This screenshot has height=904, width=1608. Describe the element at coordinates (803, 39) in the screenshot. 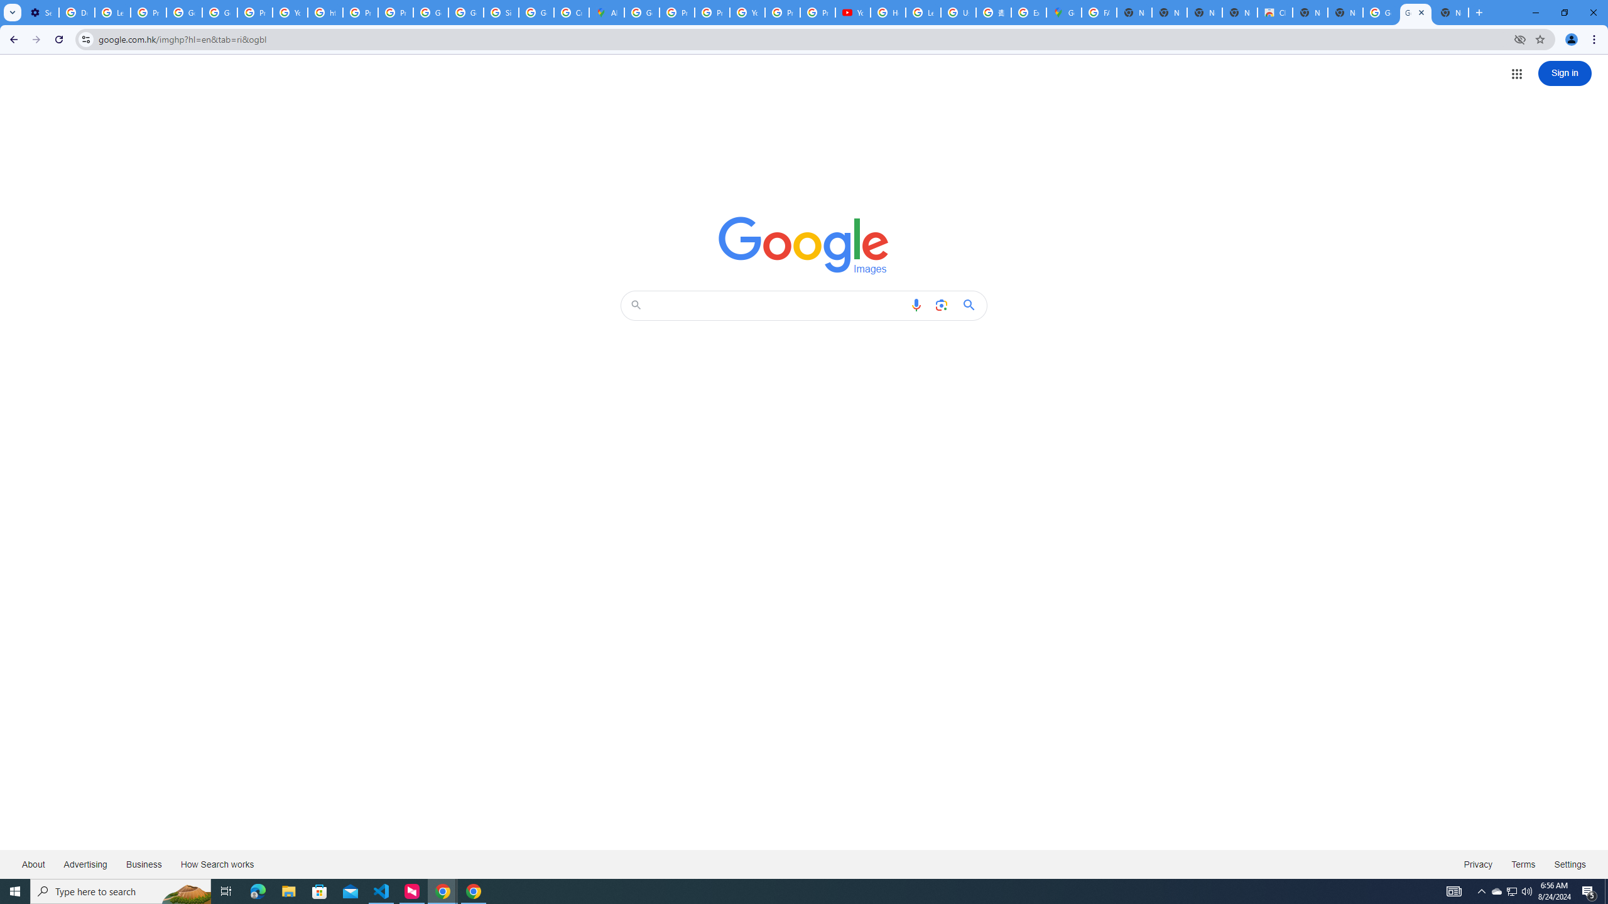

I see `Address and search bar` at that location.